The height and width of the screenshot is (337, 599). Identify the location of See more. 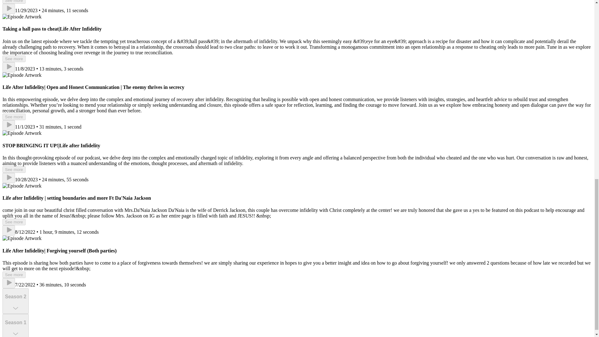
(14, 59).